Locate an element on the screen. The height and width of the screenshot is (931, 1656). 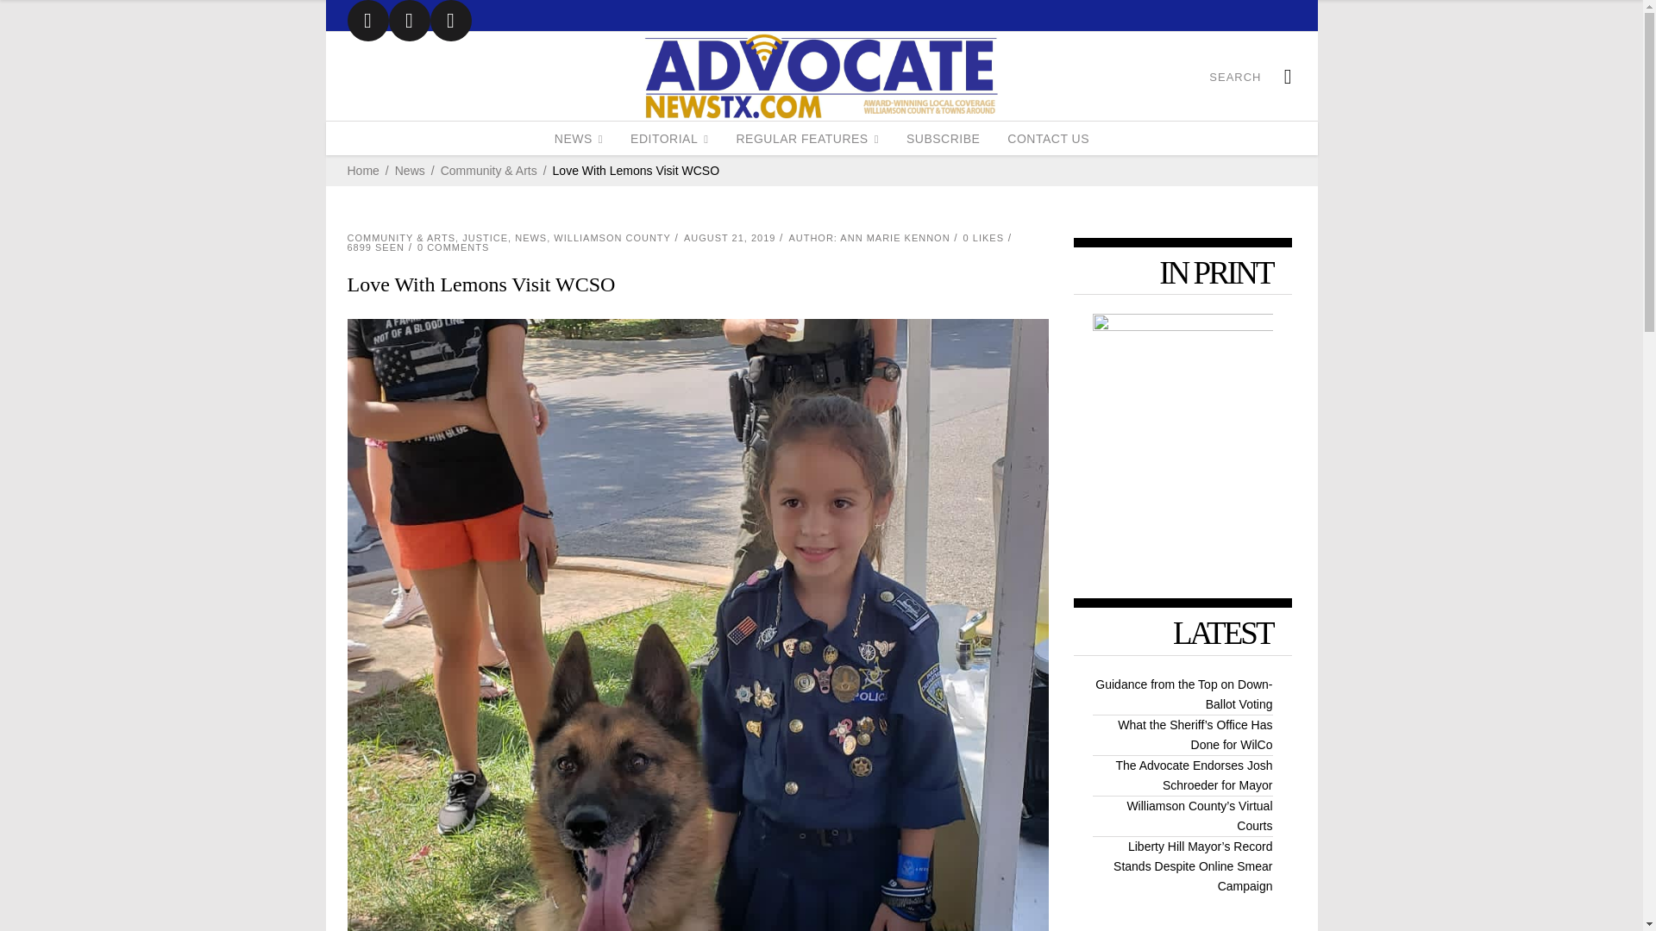
CONTACT US is located at coordinates (1048, 138).